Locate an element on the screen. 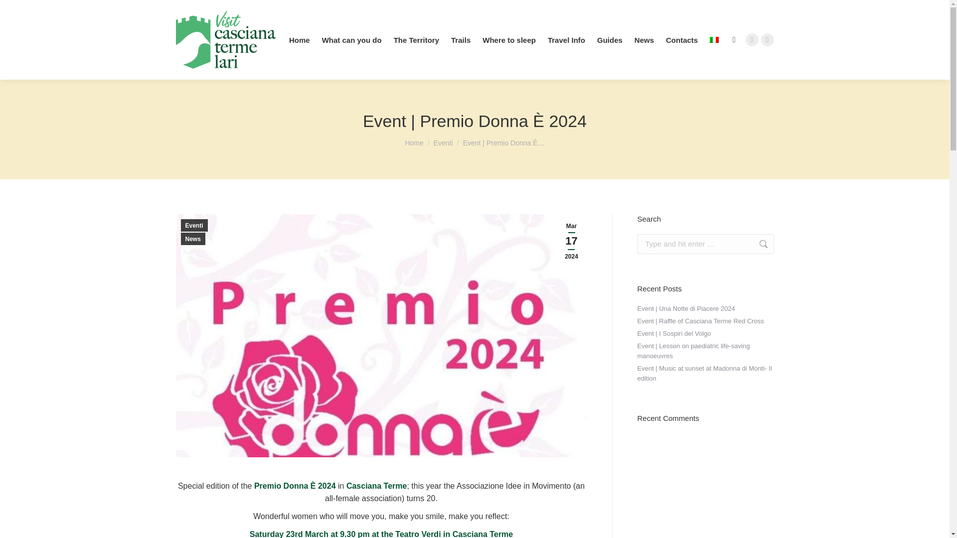 The width and height of the screenshot is (957, 538). Go! is located at coordinates (16, 11).